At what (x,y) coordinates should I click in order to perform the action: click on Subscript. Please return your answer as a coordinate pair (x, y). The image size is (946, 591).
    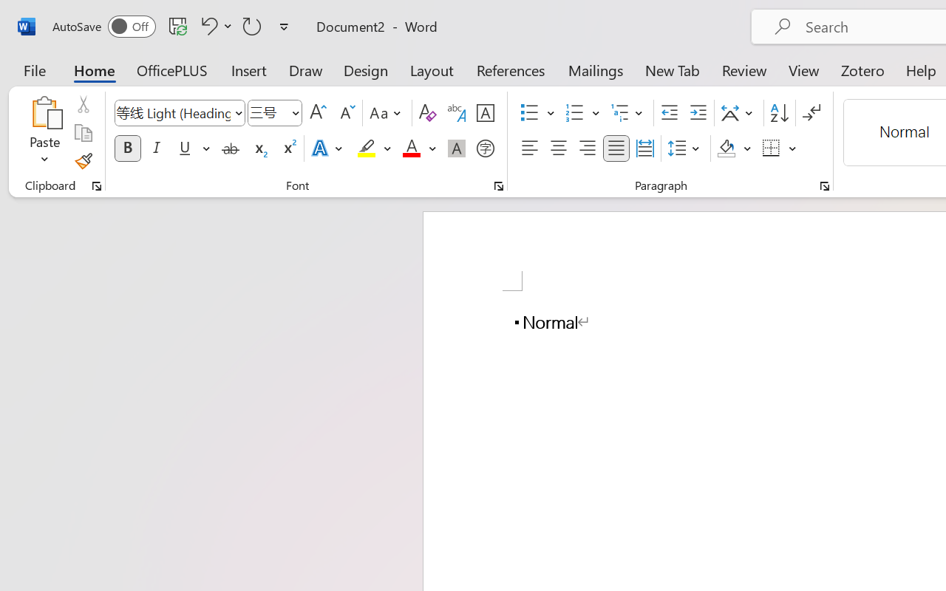
    Looking at the image, I should click on (259, 148).